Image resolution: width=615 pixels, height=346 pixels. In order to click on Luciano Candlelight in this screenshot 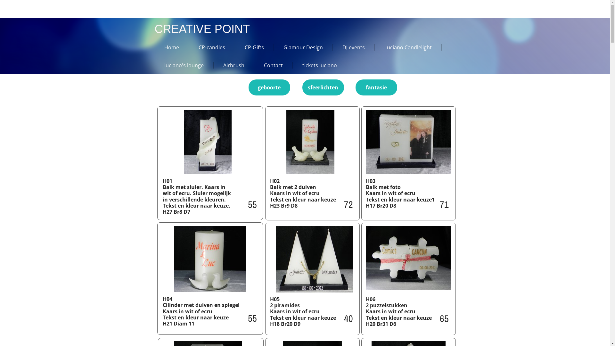, I will do `click(404, 47)`.